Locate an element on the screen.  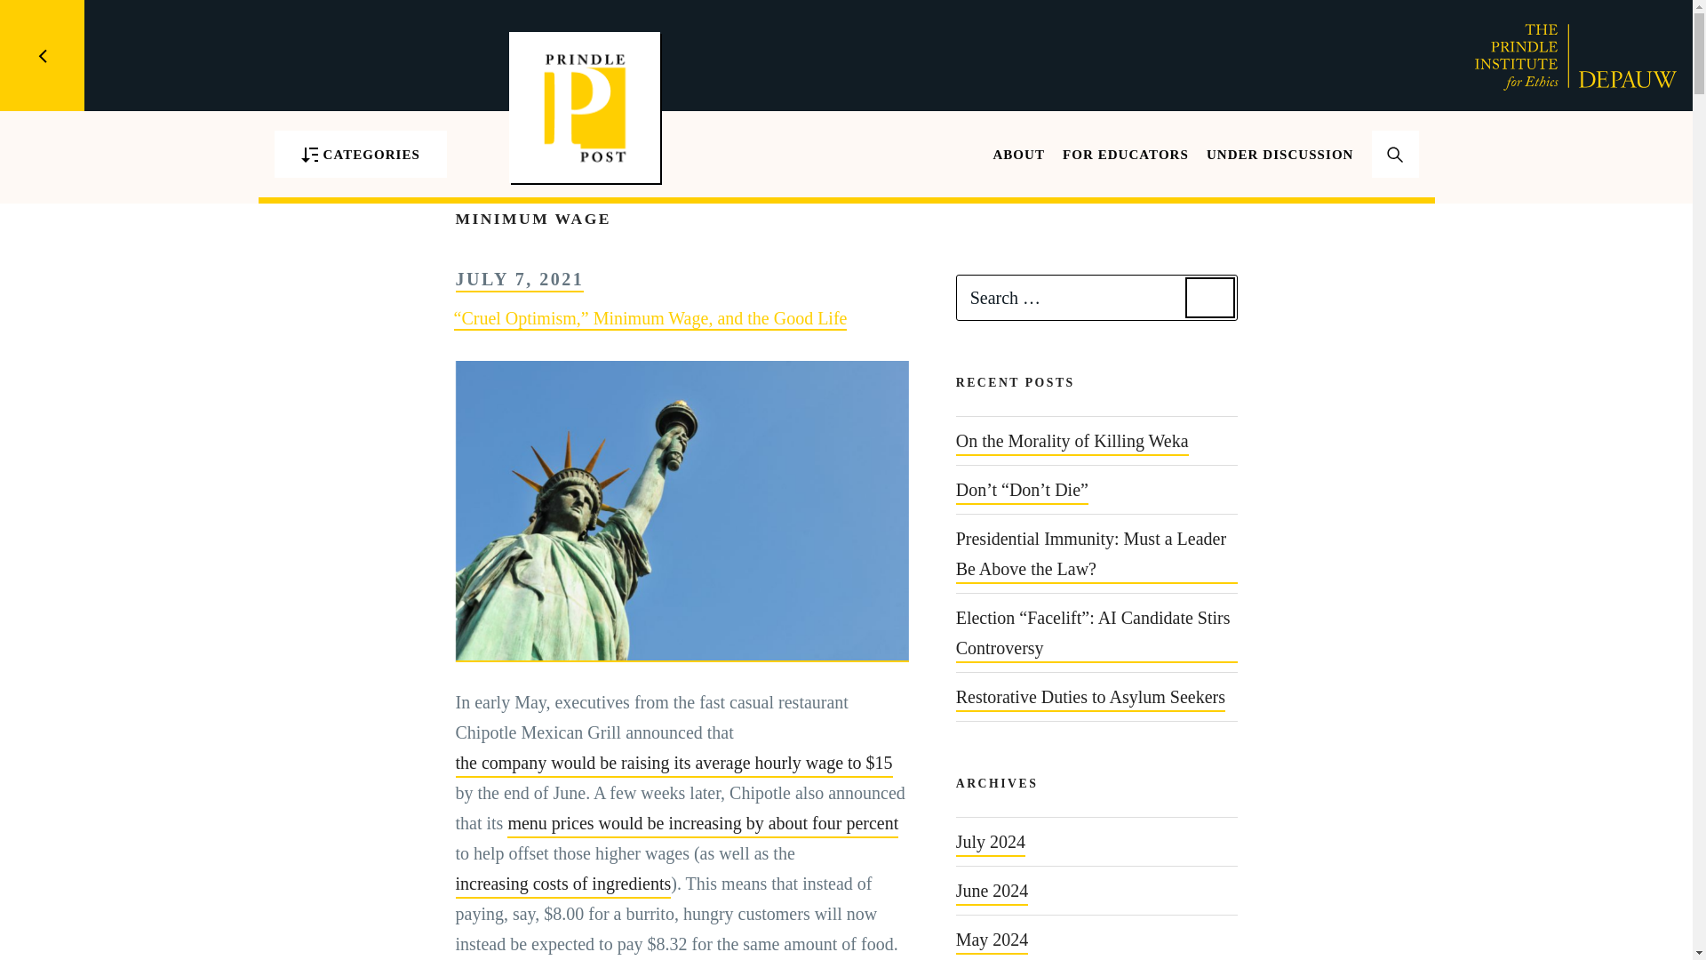
JULY 7, 2021 is located at coordinates (519, 279).